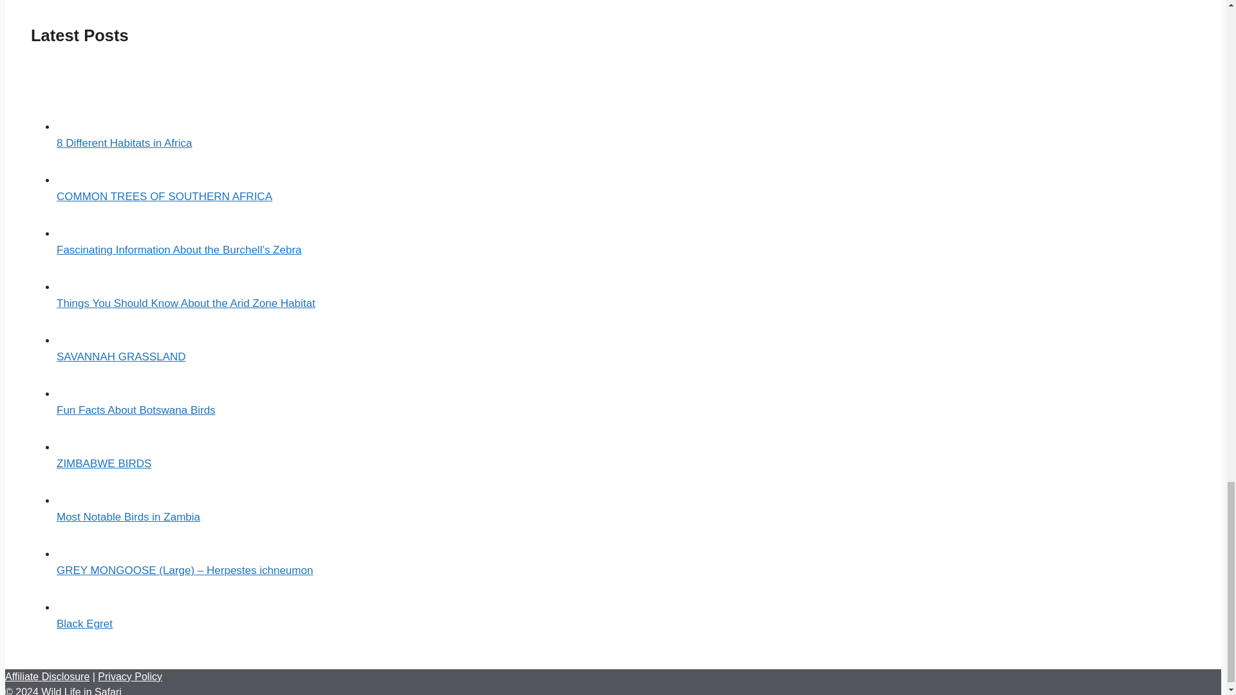 This screenshot has width=1236, height=695. What do you see at coordinates (185, 303) in the screenshot?
I see `Things You Should Know About the Arid Zone Habitat` at bounding box center [185, 303].